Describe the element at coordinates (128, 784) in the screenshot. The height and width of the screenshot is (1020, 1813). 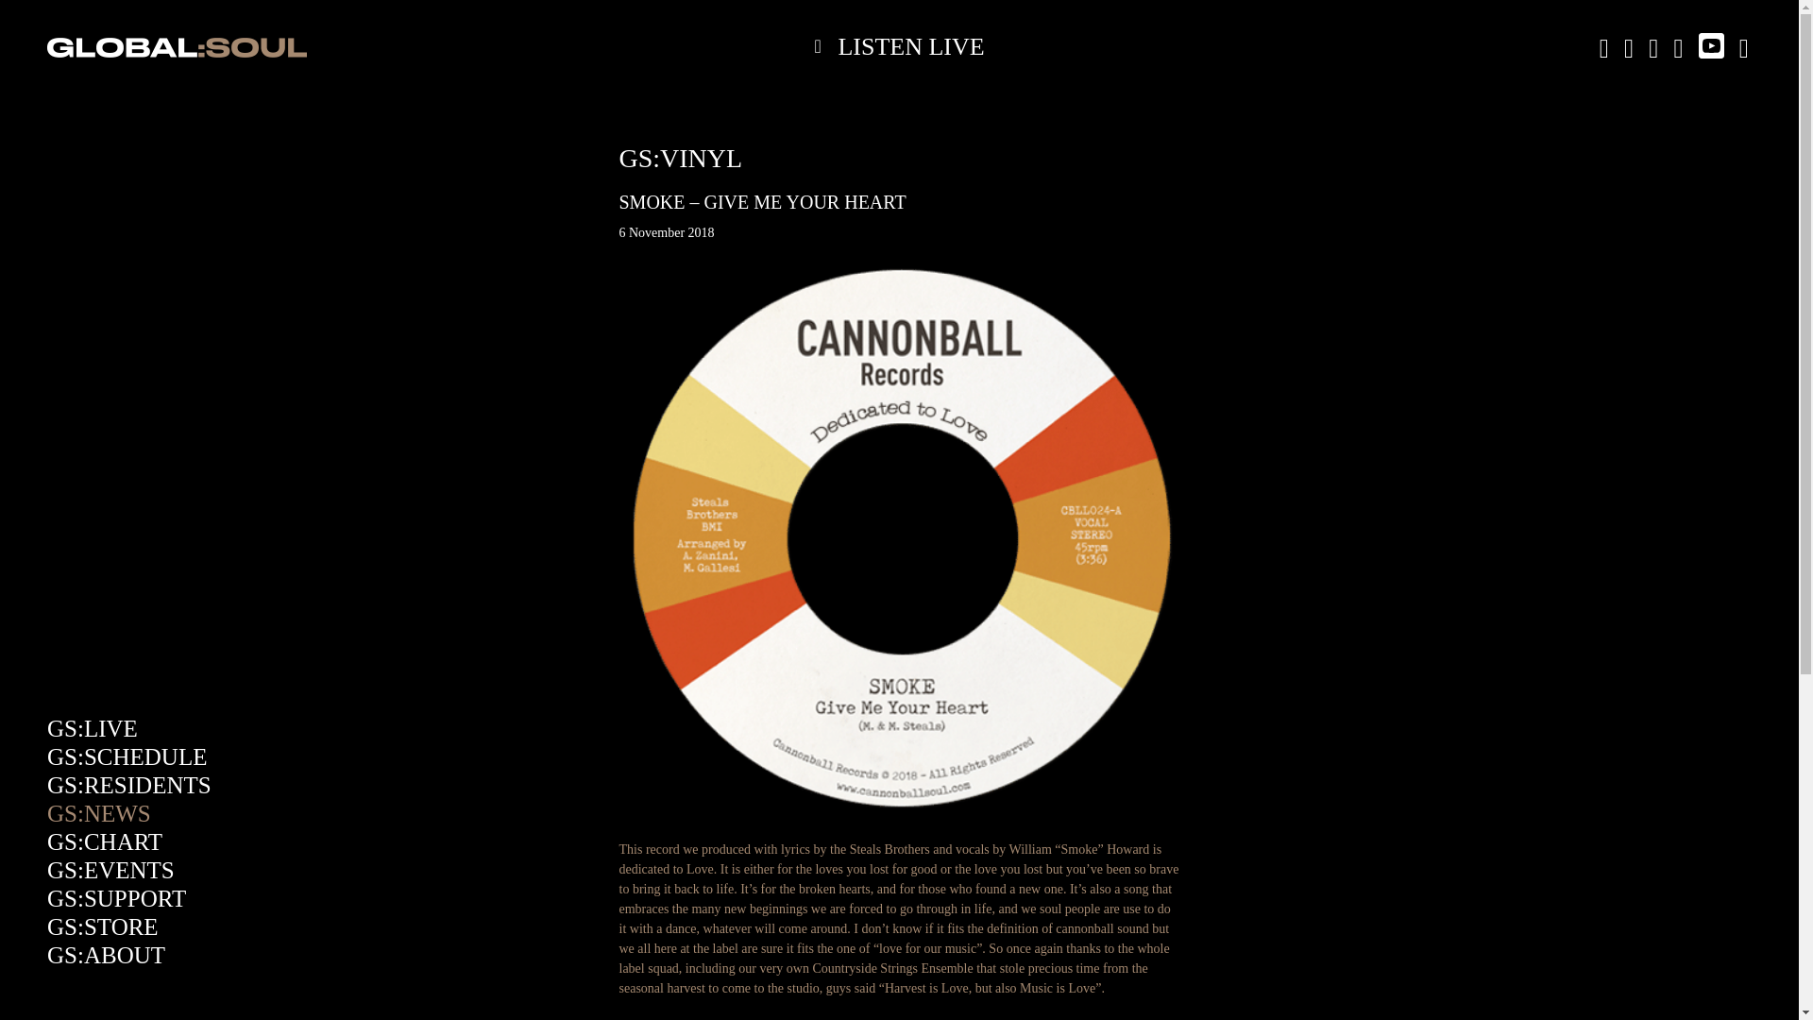
I see `GS:RESIDENTS` at that location.